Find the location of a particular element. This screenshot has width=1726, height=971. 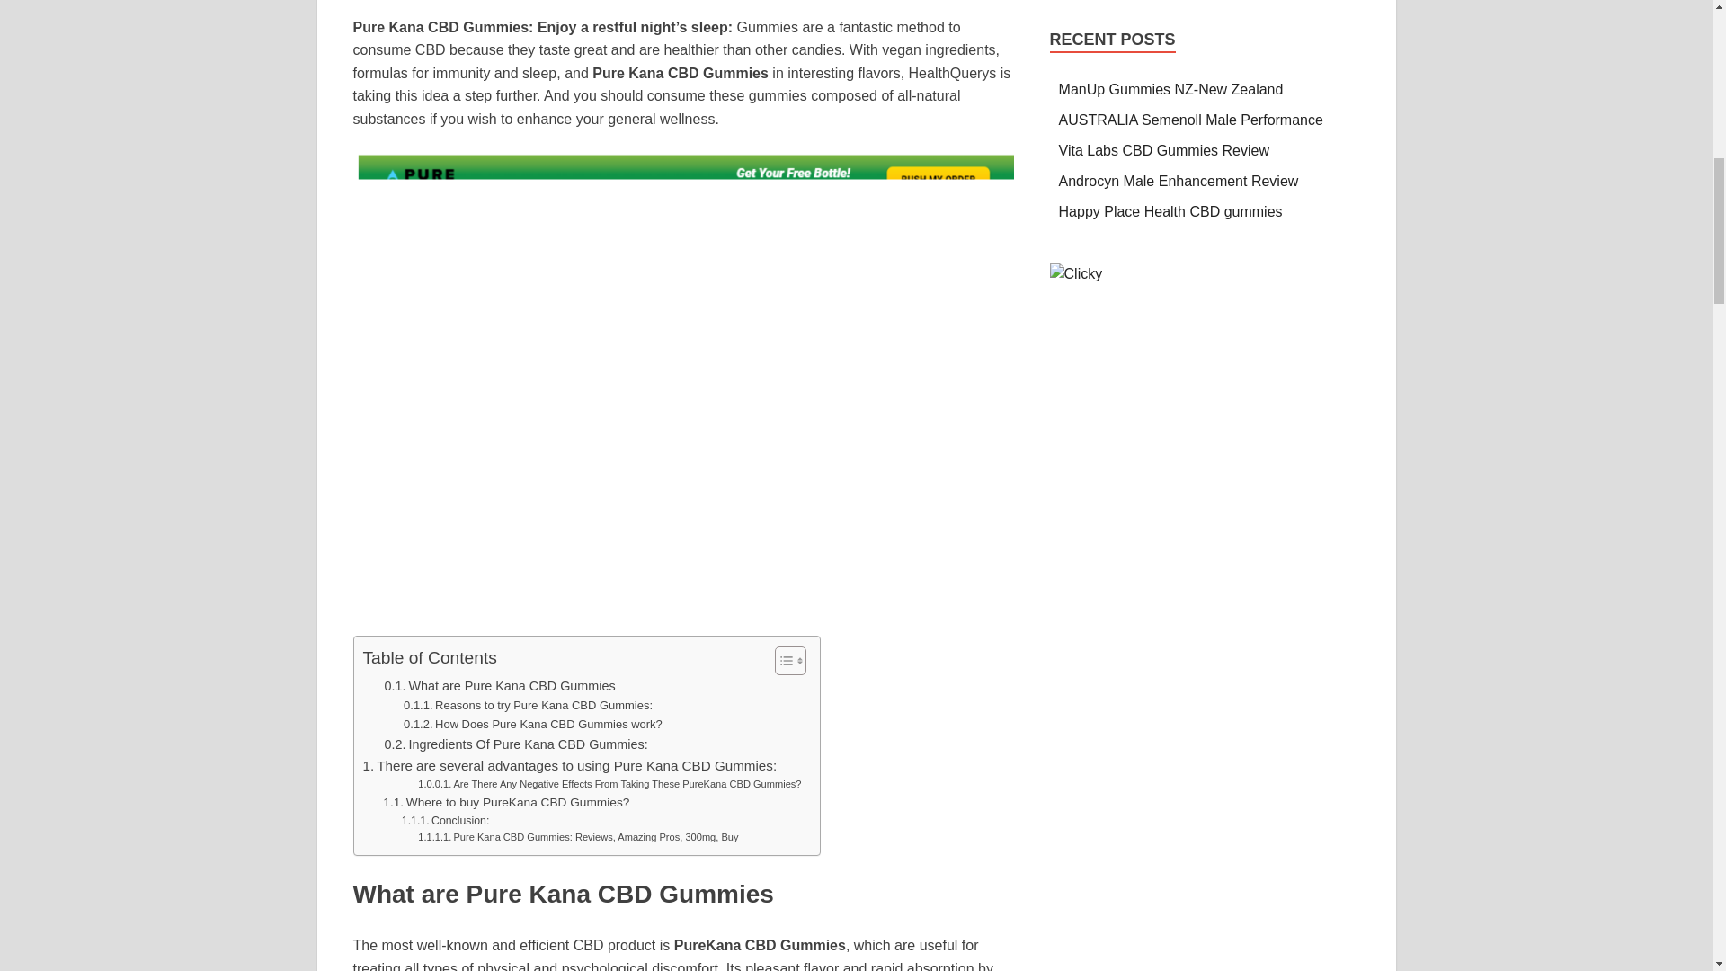

There are several advantages to using Pure Kana CBD Gummies: is located at coordinates (570, 766).